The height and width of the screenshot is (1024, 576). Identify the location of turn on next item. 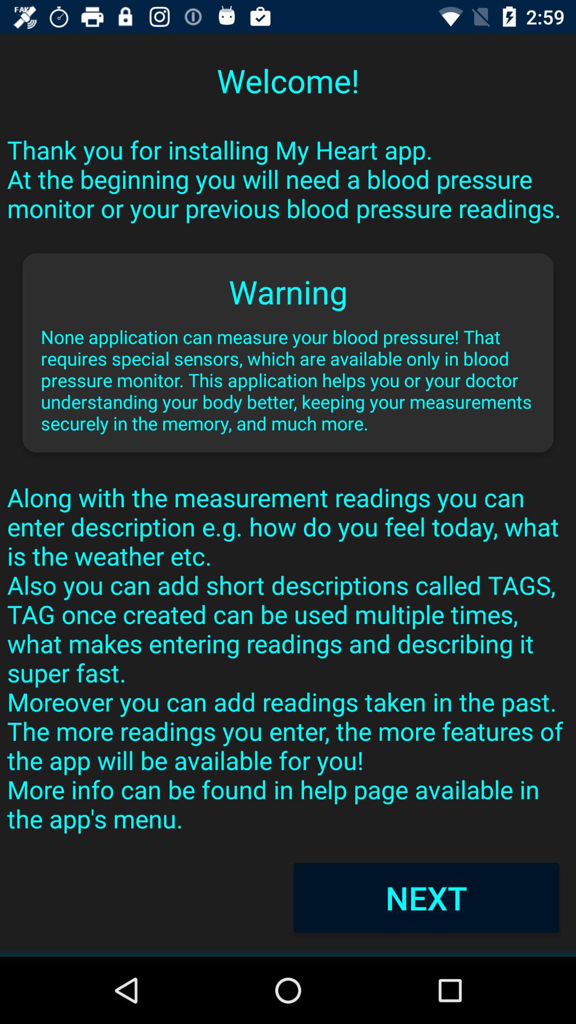
(426, 897).